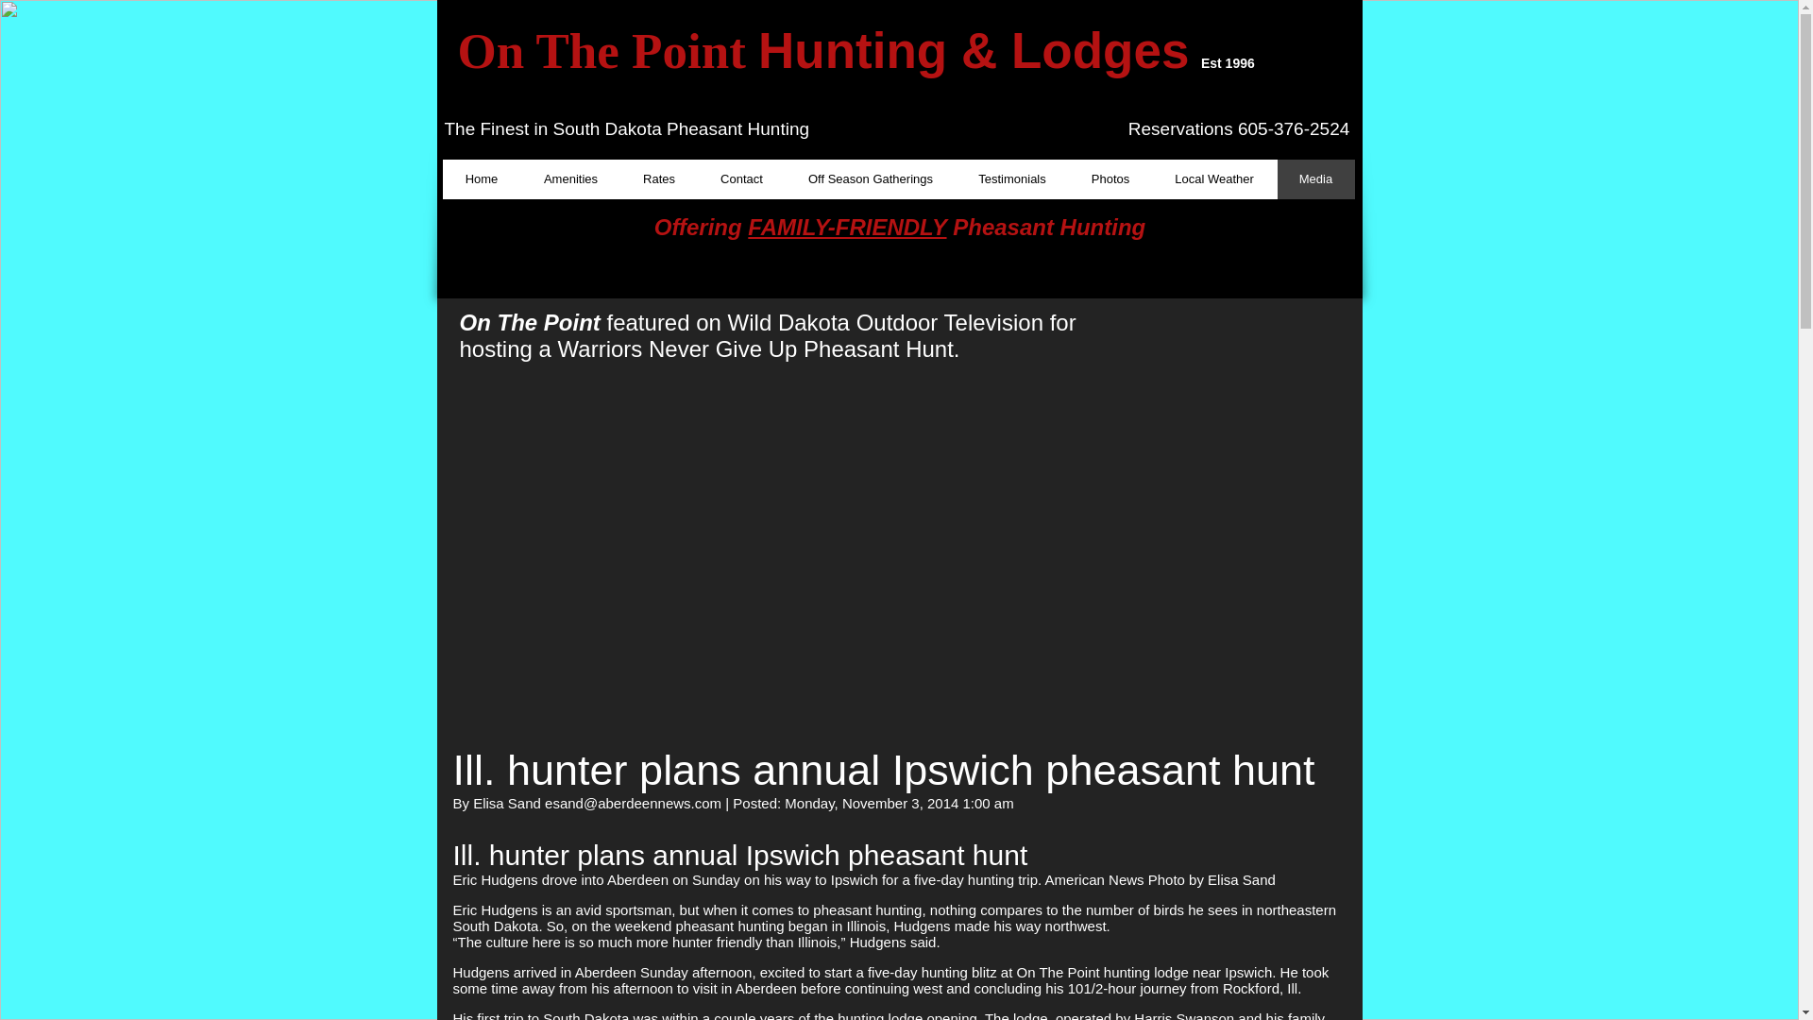  Describe the element at coordinates (1012, 178) in the screenshot. I see `Testimonials` at that location.